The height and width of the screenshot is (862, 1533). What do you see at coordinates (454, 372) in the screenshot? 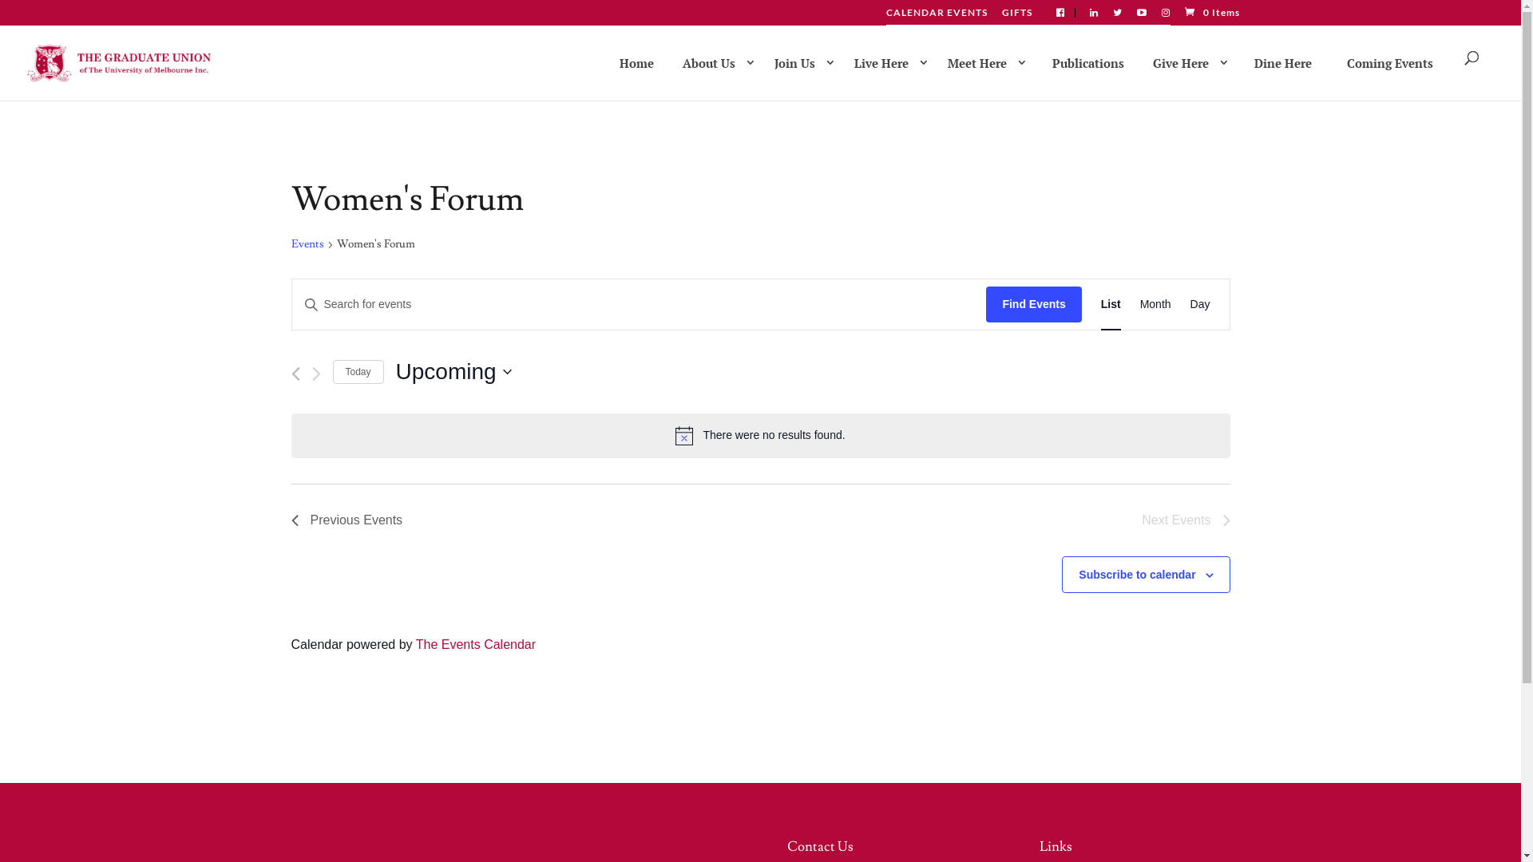
I see `Upcoming` at bounding box center [454, 372].